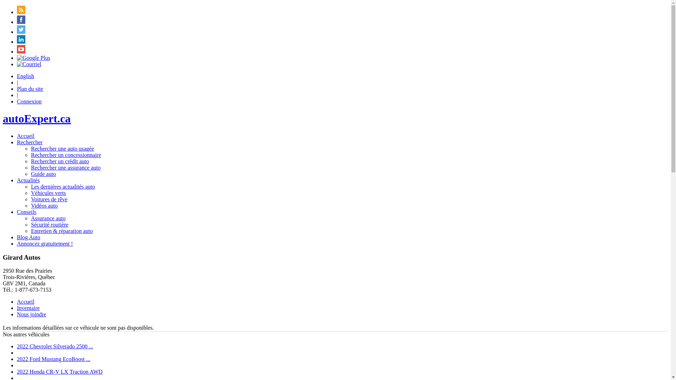 The width and height of the screenshot is (676, 380). I want to click on Connexion, so click(29, 101).